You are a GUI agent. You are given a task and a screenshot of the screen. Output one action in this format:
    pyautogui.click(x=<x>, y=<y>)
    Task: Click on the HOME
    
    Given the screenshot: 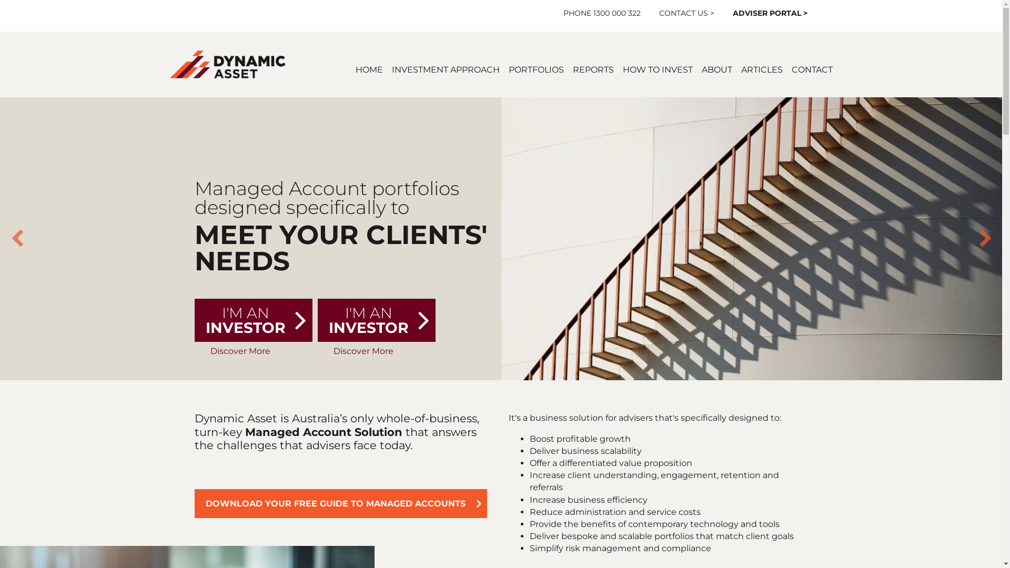 What is the action you would take?
    pyautogui.click(x=369, y=69)
    